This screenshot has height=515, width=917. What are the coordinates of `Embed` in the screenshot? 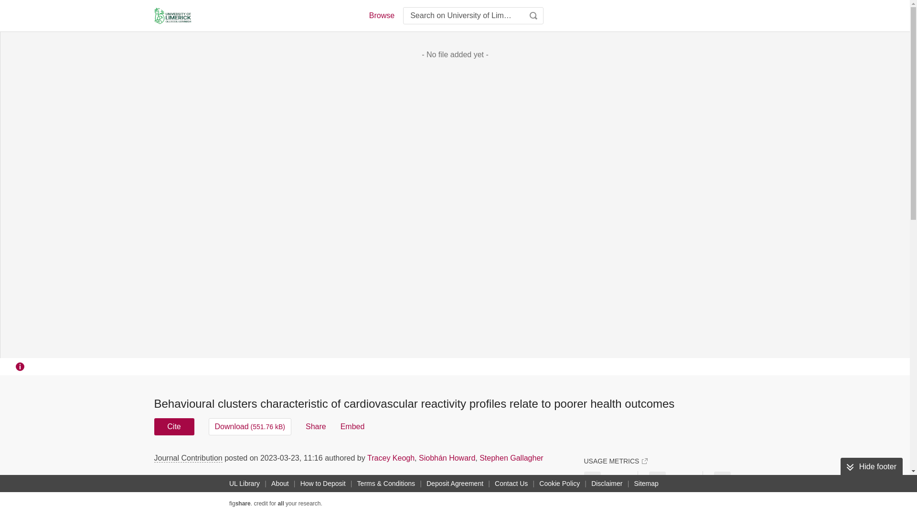 It's located at (352, 426).